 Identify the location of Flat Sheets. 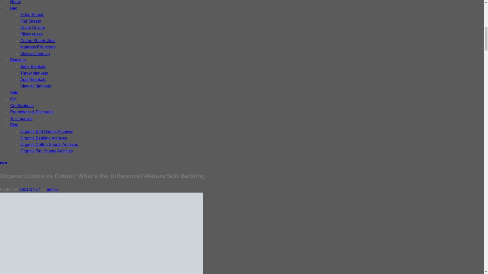
(30, 21).